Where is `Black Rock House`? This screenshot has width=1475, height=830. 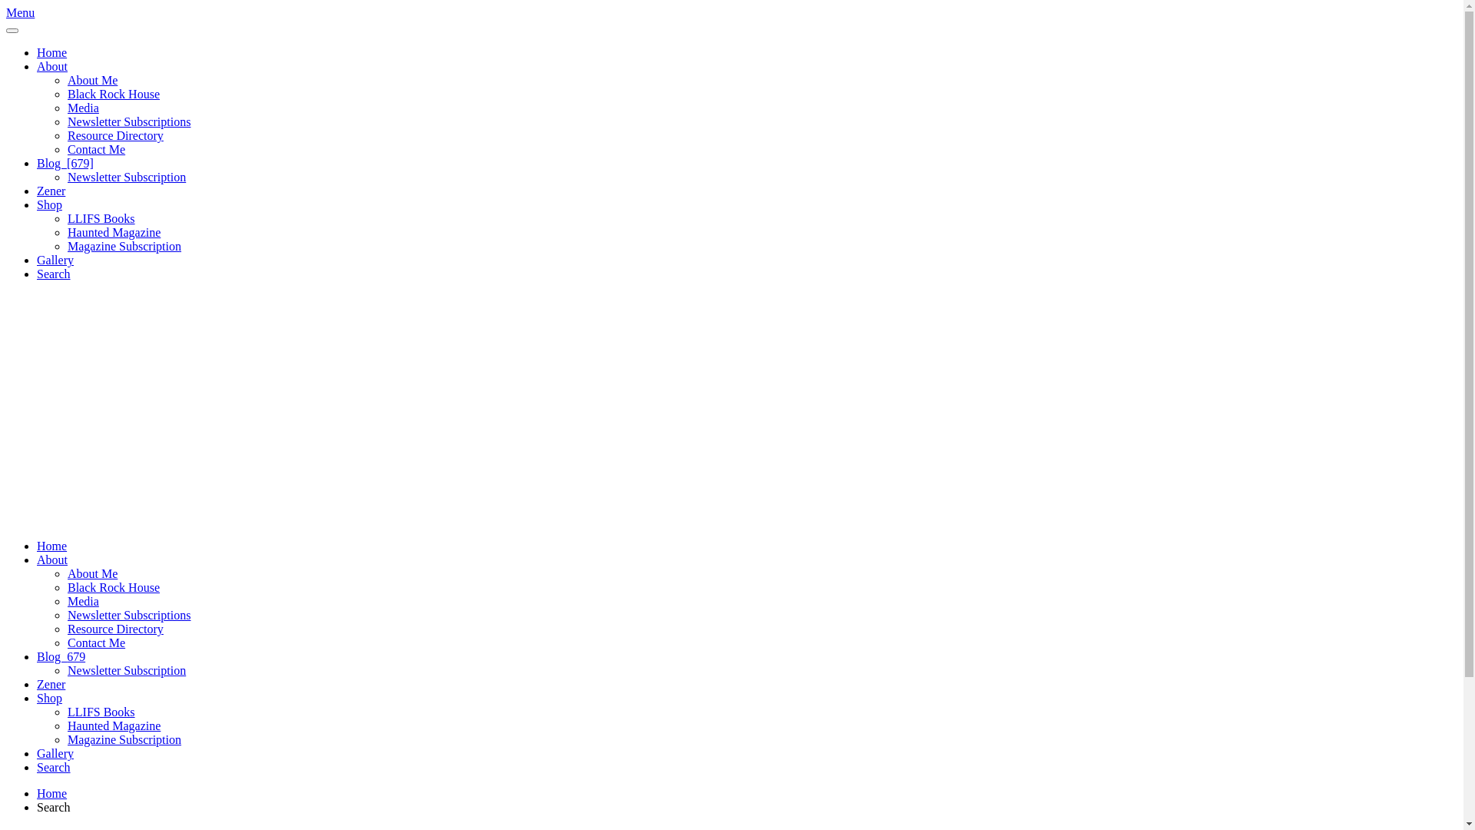
Black Rock House is located at coordinates (114, 587).